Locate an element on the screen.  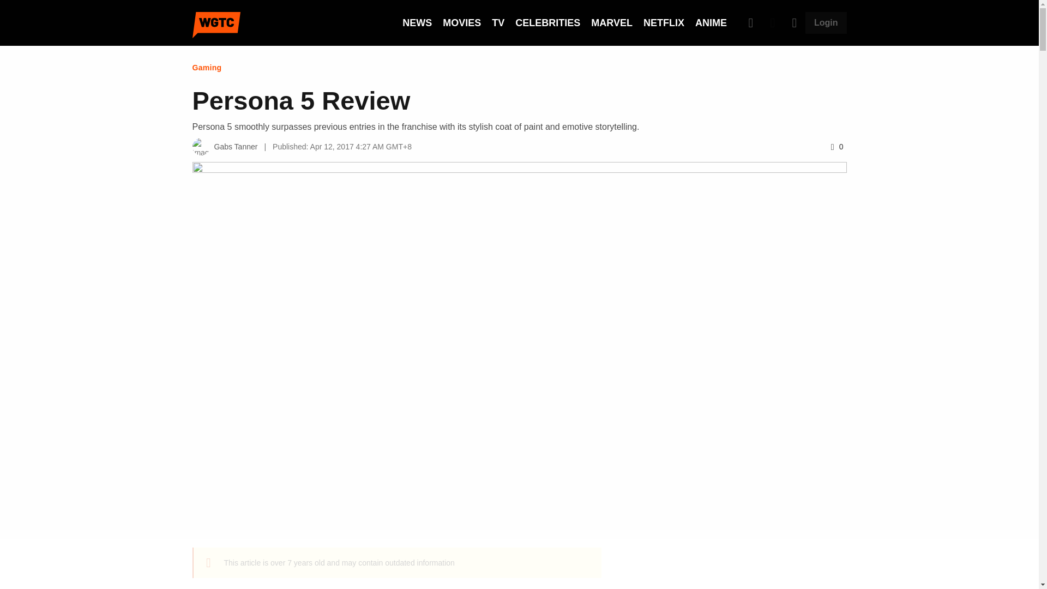
Search is located at coordinates (751, 22).